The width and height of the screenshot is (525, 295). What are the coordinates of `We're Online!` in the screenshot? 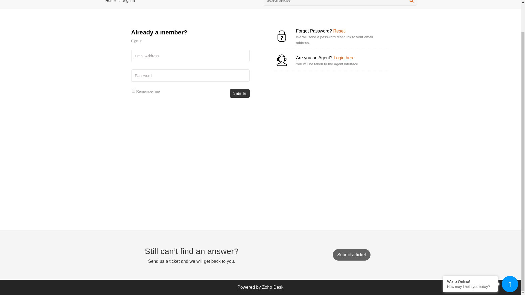 It's located at (472, 250).